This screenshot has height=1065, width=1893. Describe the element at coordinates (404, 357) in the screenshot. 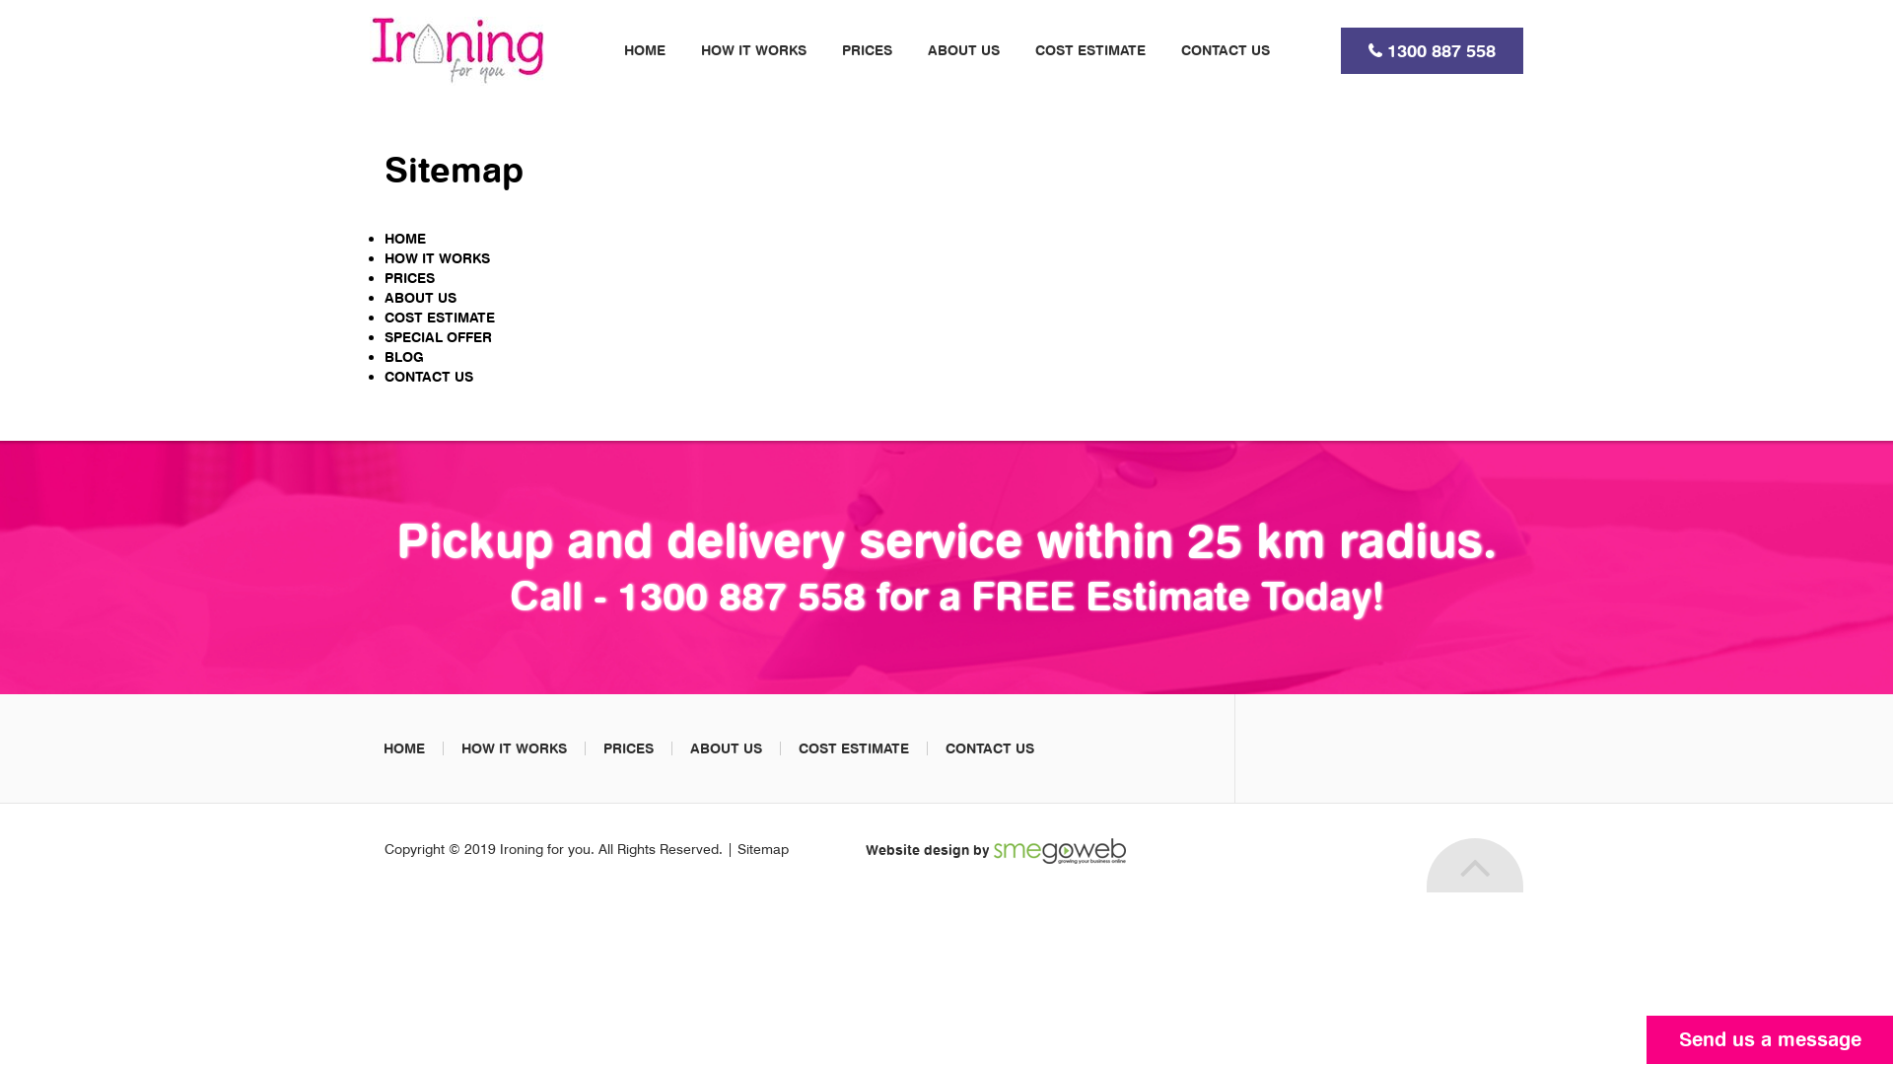

I see `BLOG` at that location.